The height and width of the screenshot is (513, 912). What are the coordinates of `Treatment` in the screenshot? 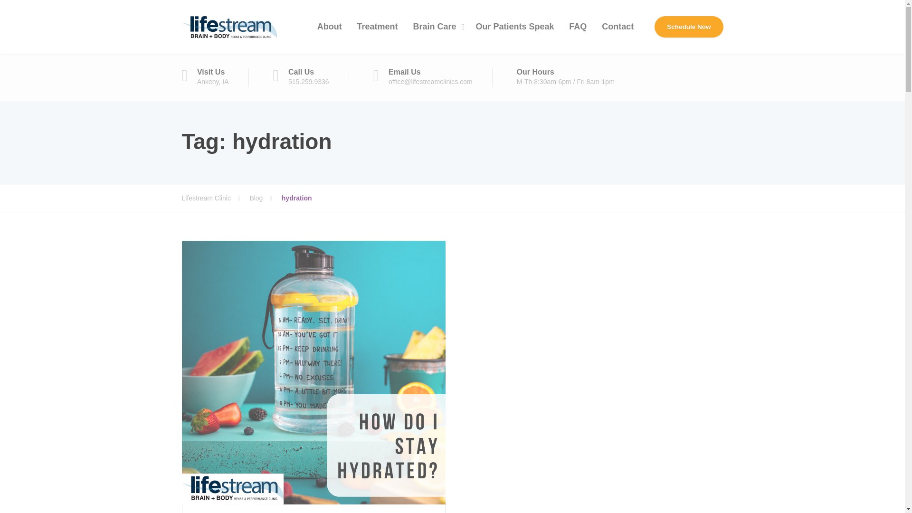 It's located at (377, 27).